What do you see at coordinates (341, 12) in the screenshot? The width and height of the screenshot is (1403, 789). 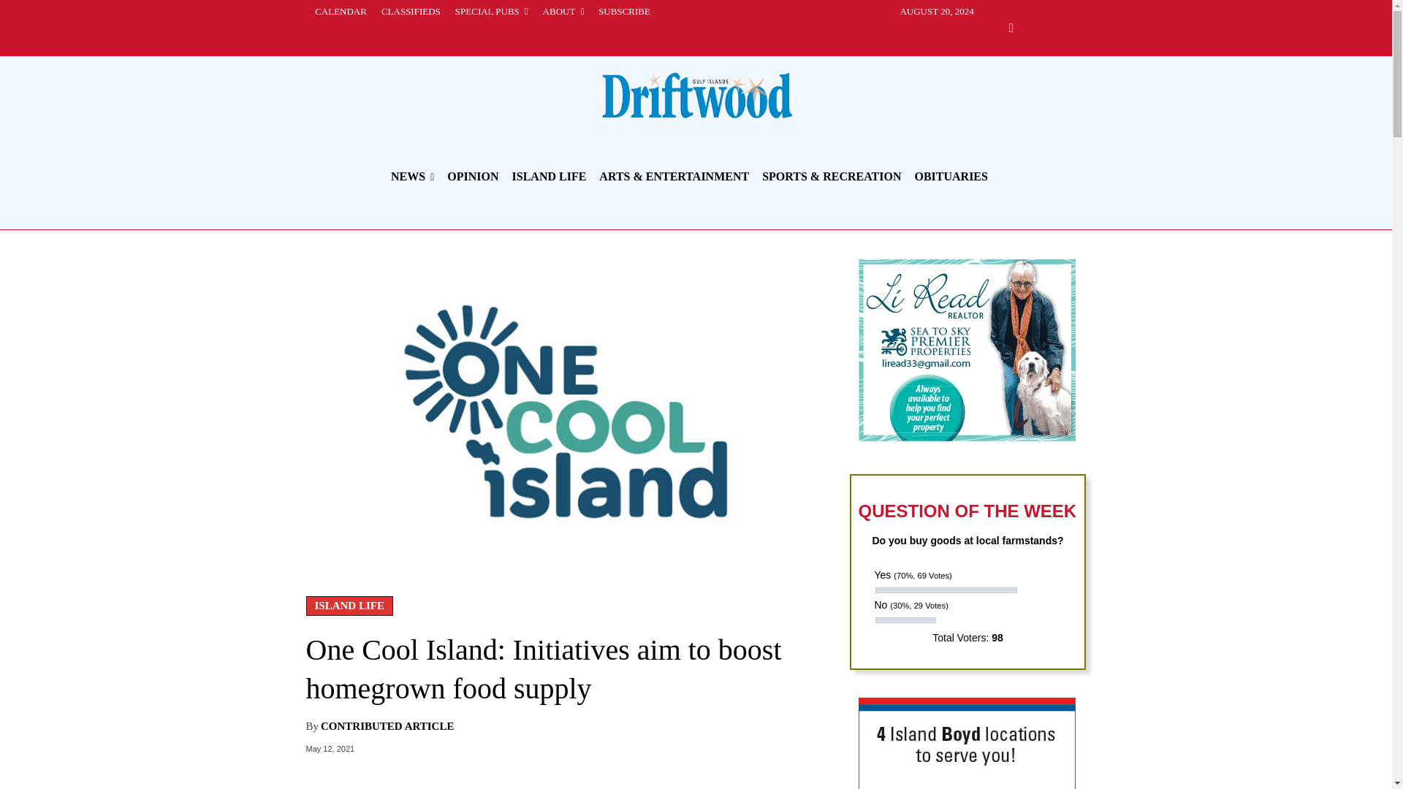 I see `CALENDAR` at bounding box center [341, 12].